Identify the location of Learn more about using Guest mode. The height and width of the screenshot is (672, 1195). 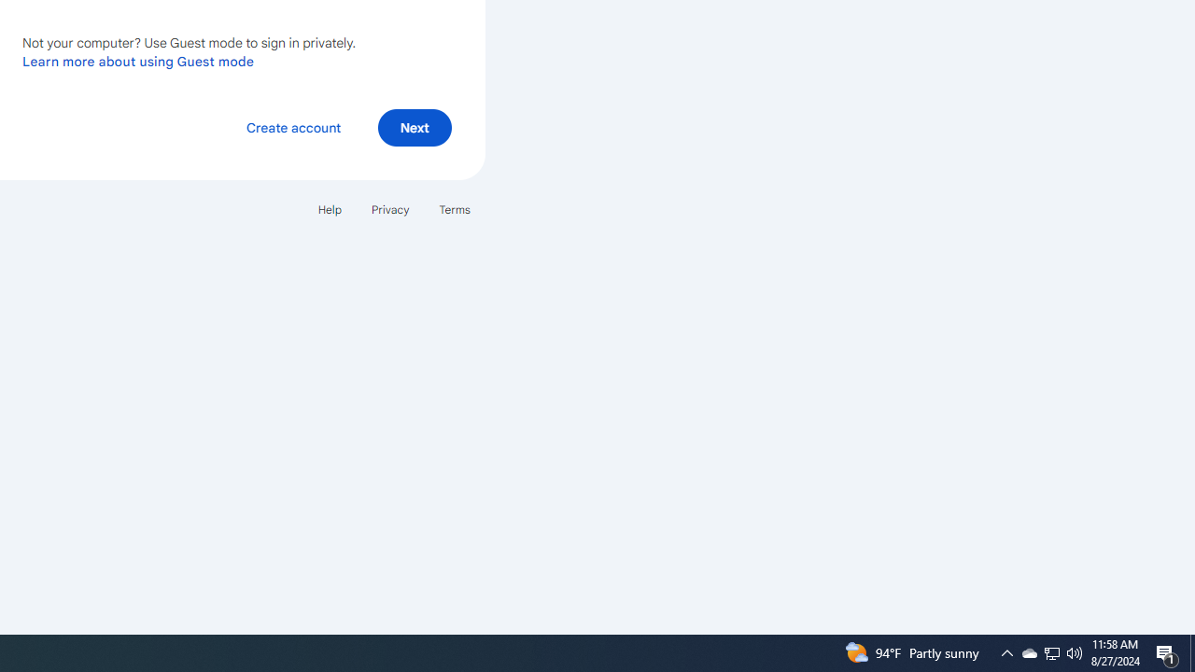
(138, 61).